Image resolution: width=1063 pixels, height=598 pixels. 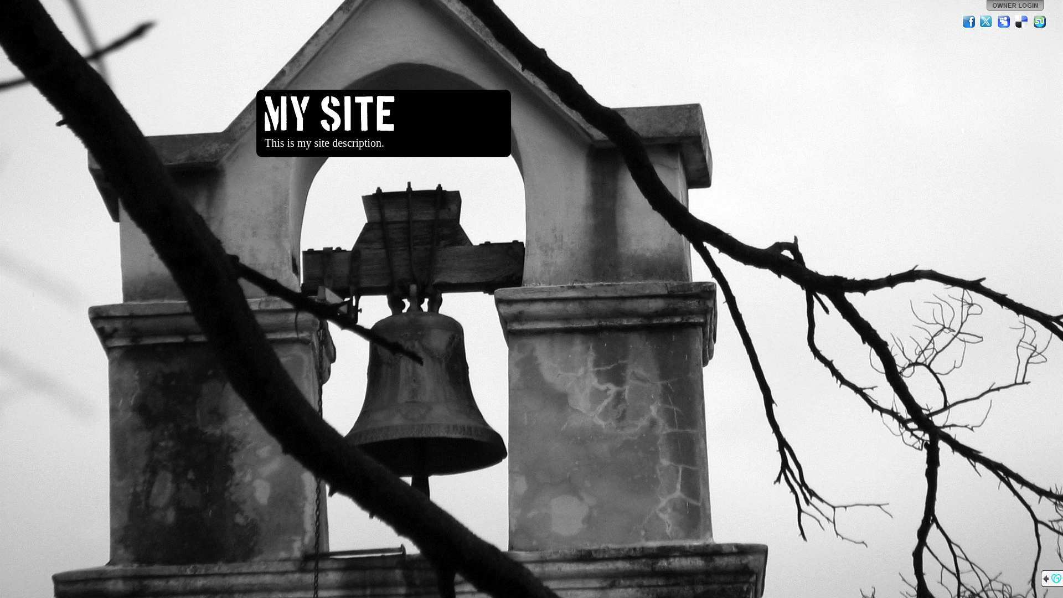 I want to click on Facebook, so click(x=969, y=22).